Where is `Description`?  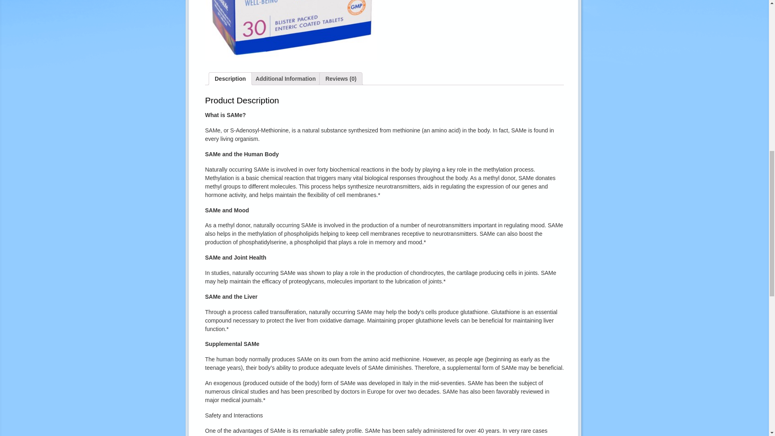 Description is located at coordinates (230, 78).